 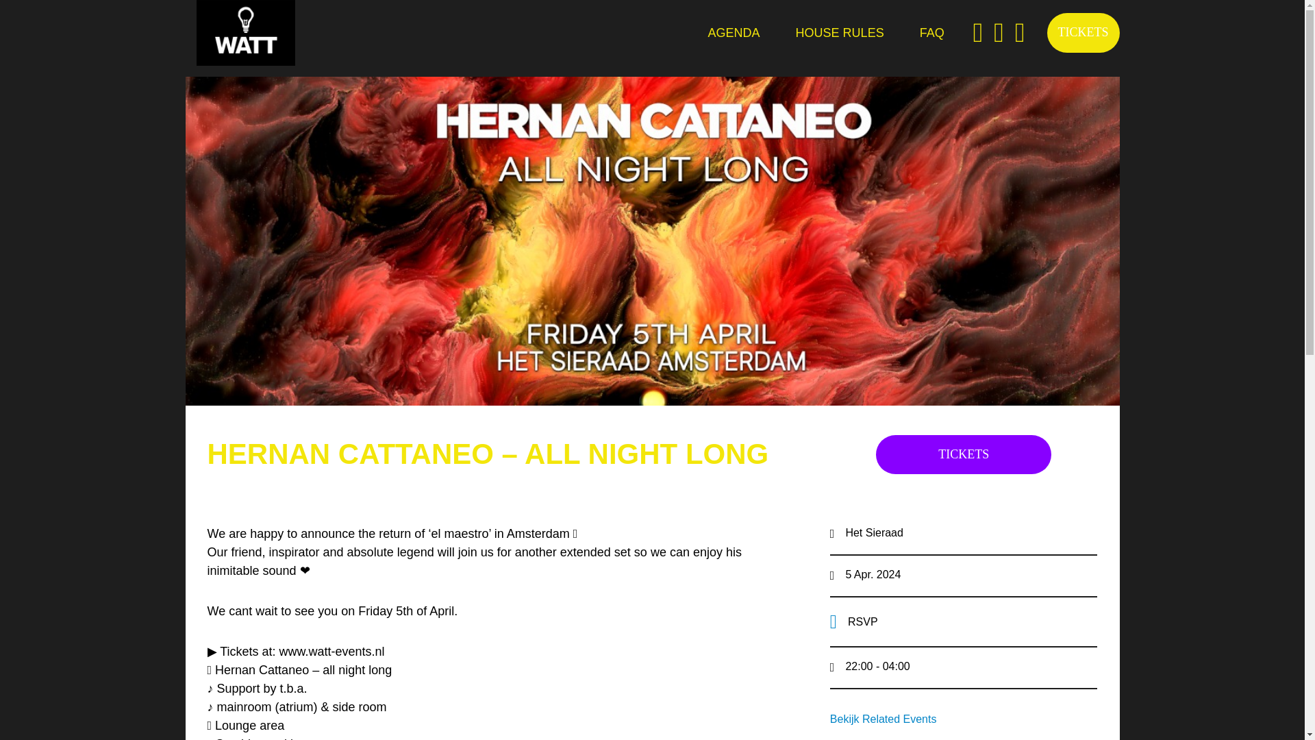 What do you see at coordinates (1082, 32) in the screenshot?
I see `TICKETS` at bounding box center [1082, 32].